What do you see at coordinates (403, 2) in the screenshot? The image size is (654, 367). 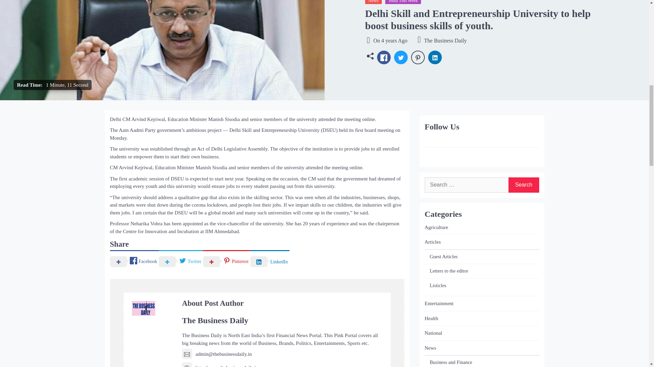 I see `India This Week` at bounding box center [403, 2].